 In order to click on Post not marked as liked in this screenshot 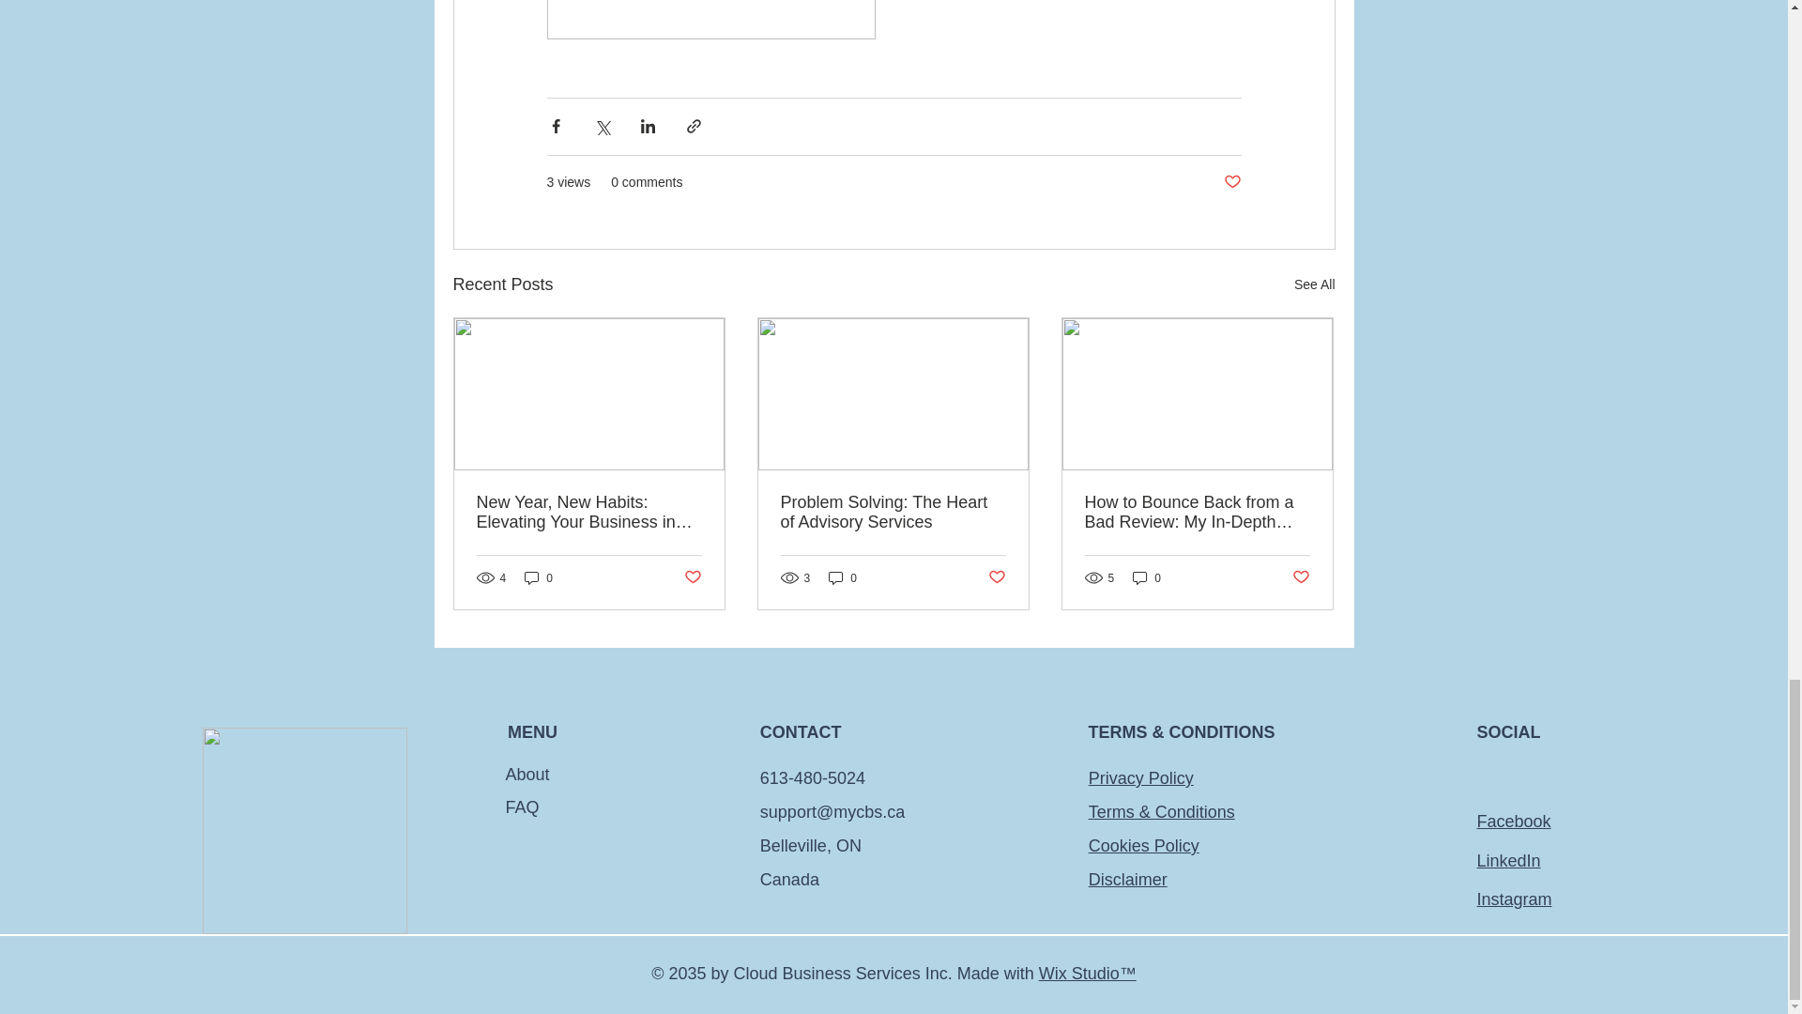, I will do `click(997, 577)`.